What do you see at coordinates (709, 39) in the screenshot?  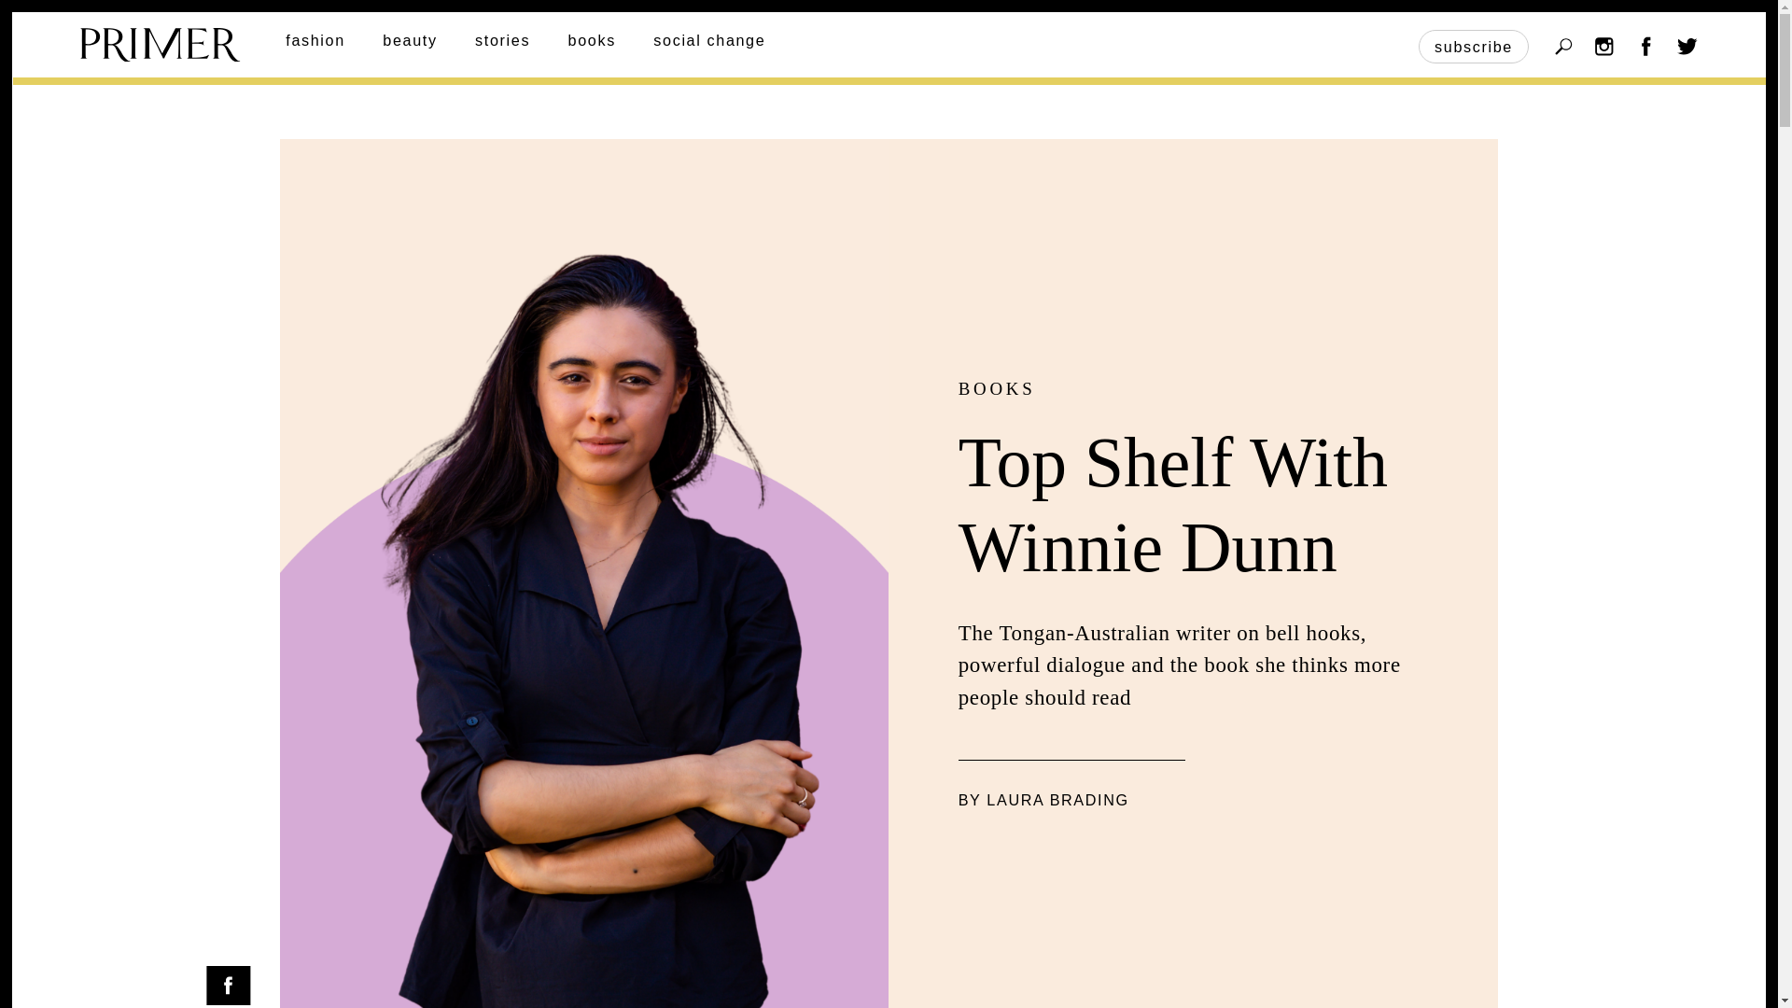 I see `social change` at bounding box center [709, 39].